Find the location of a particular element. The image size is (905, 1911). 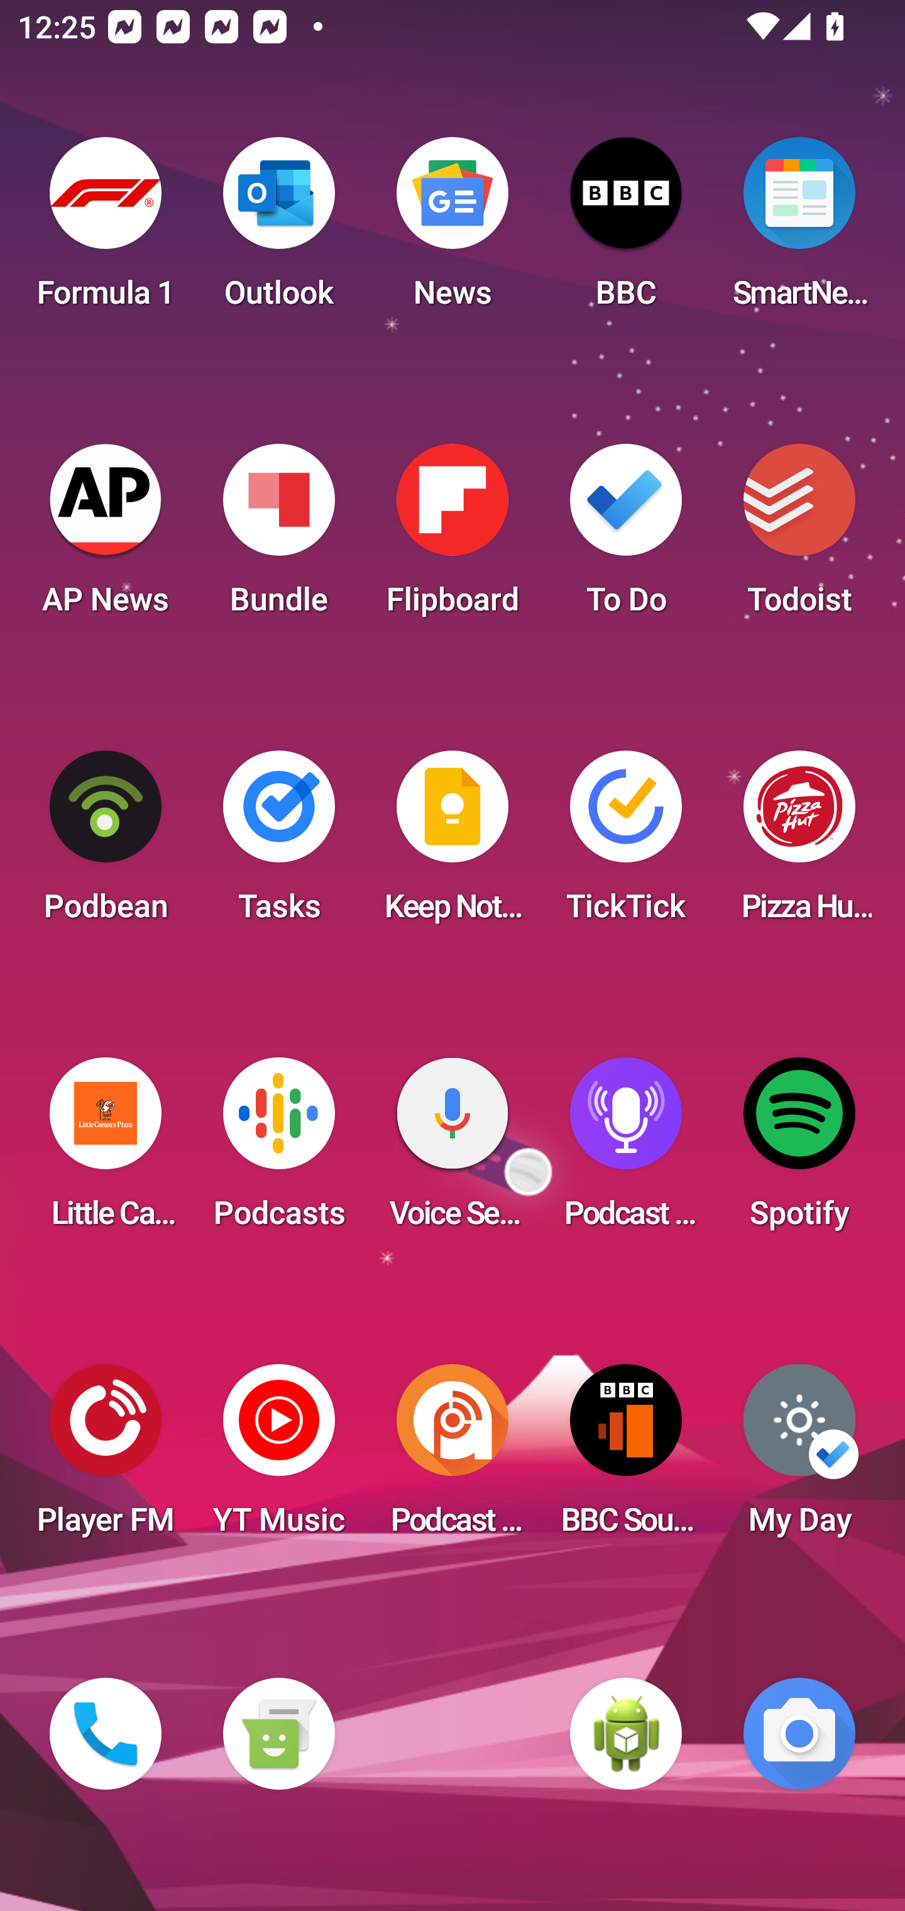

Podcasts is located at coordinates (278, 1150).